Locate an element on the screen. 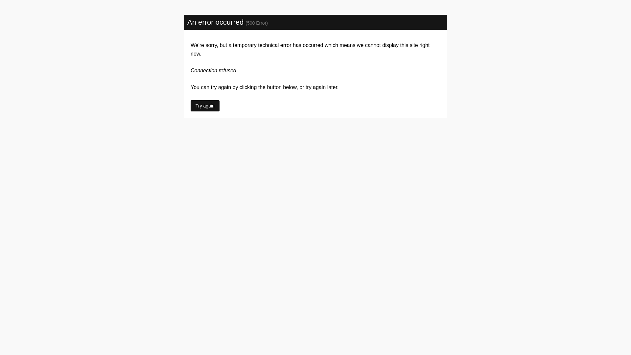 This screenshot has height=355, width=631. Try again is located at coordinates (205, 106).